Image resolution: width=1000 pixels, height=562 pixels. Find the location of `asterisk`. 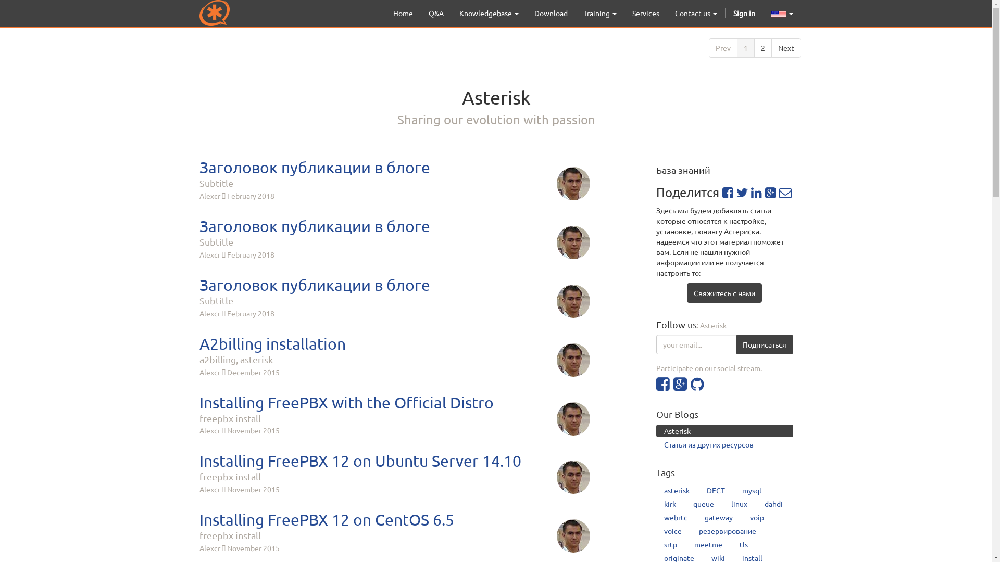

asterisk is located at coordinates (677, 490).